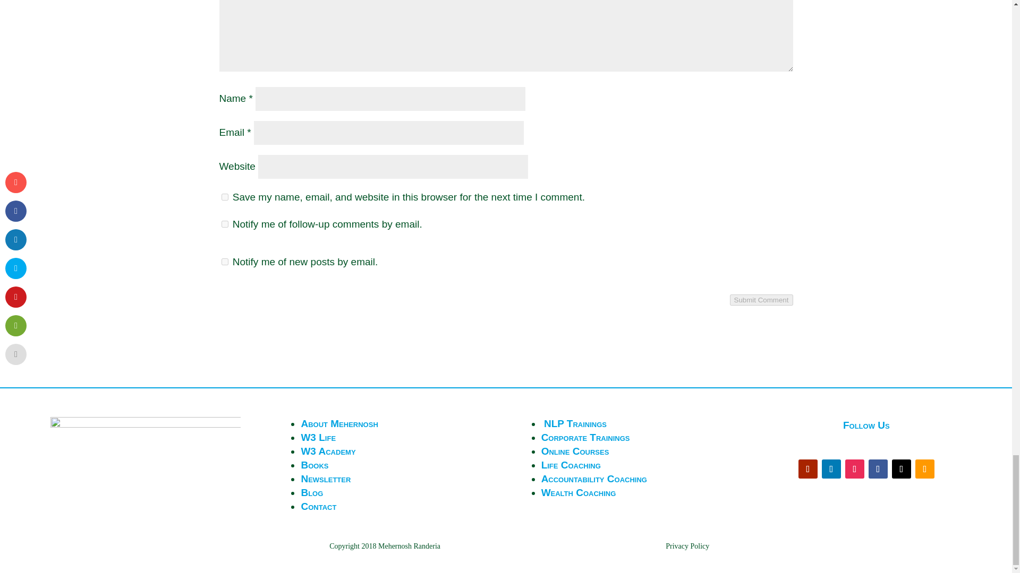  I want to click on subscribe, so click(224, 262).